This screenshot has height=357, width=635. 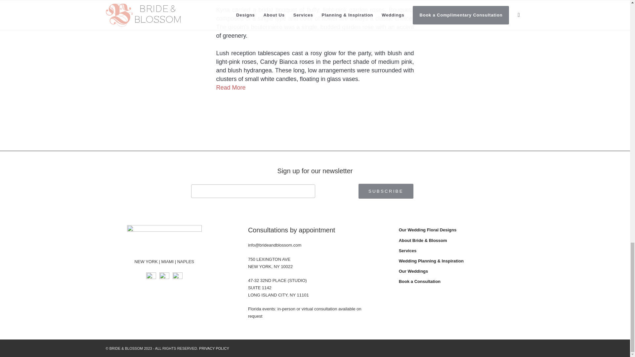 I want to click on Subscribe, so click(x=386, y=191).